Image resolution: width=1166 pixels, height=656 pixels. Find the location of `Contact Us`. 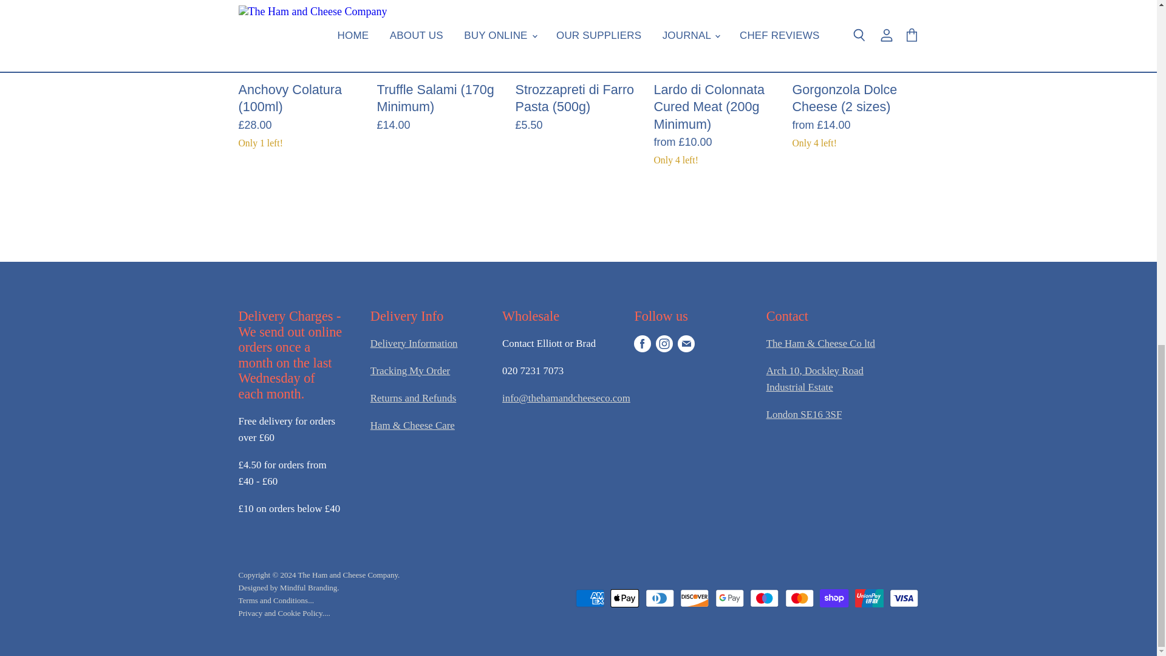

Contact Us is located at coordinates (804, 414).